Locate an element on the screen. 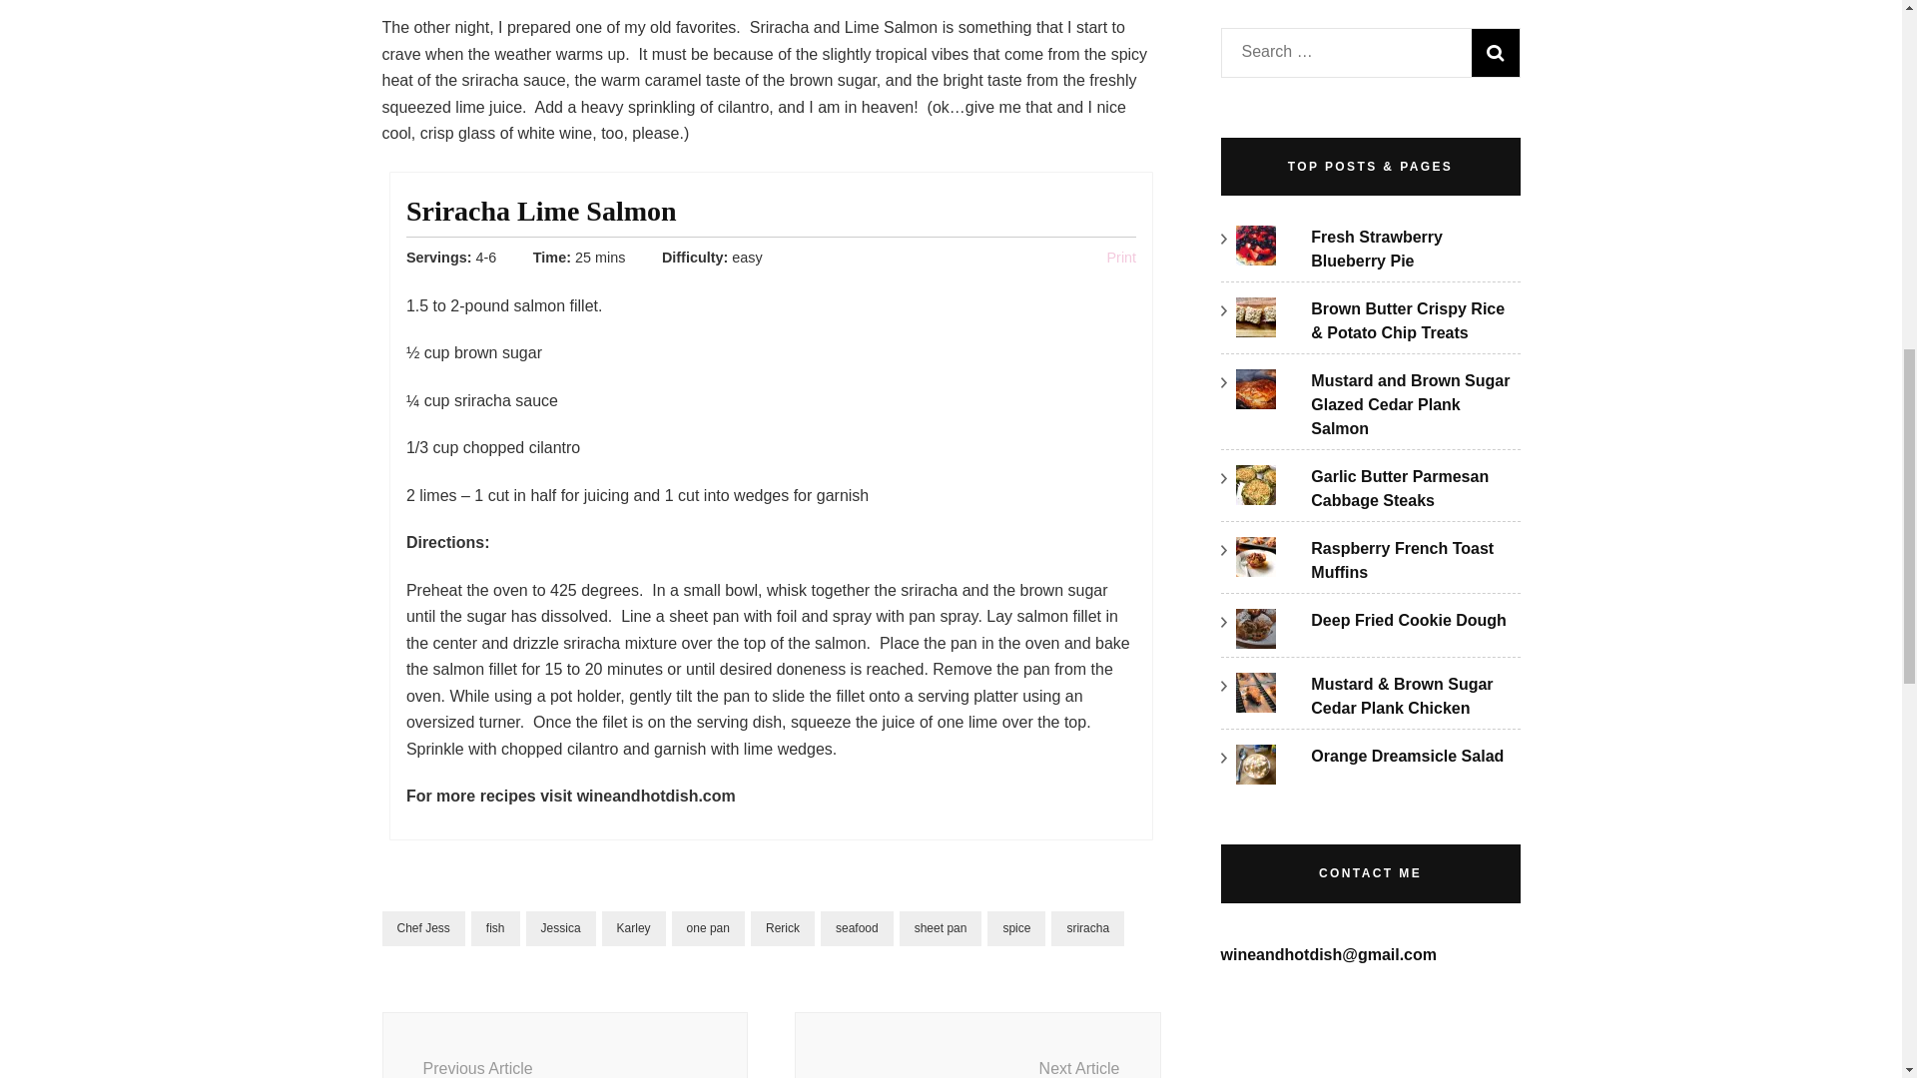  fish is located at coordinates (561, 928).